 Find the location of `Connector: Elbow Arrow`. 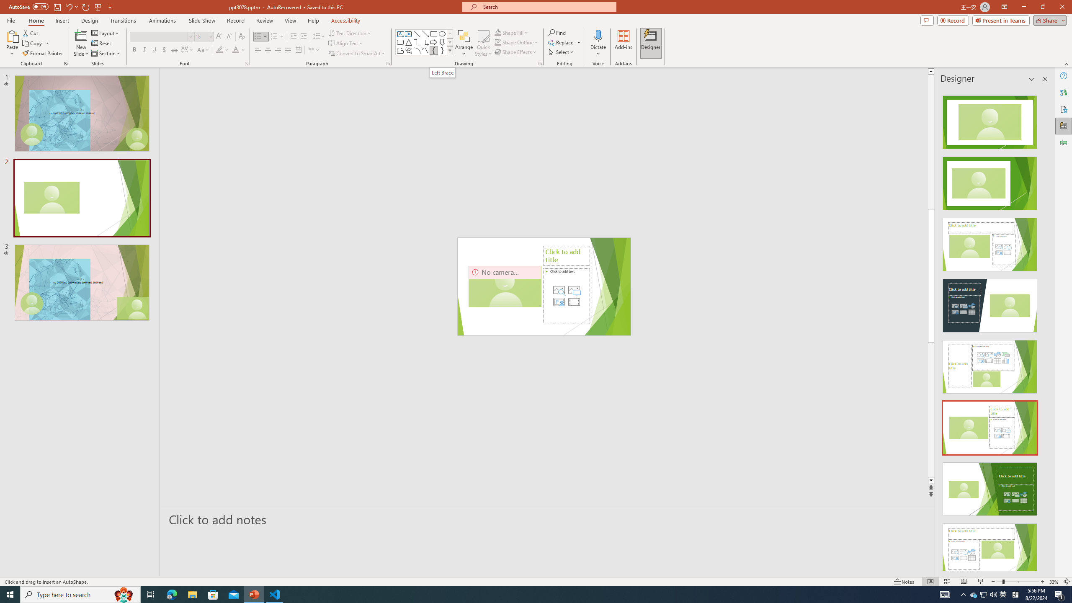

Connector: Elbow Arrow is located at coordinates (425, 42).